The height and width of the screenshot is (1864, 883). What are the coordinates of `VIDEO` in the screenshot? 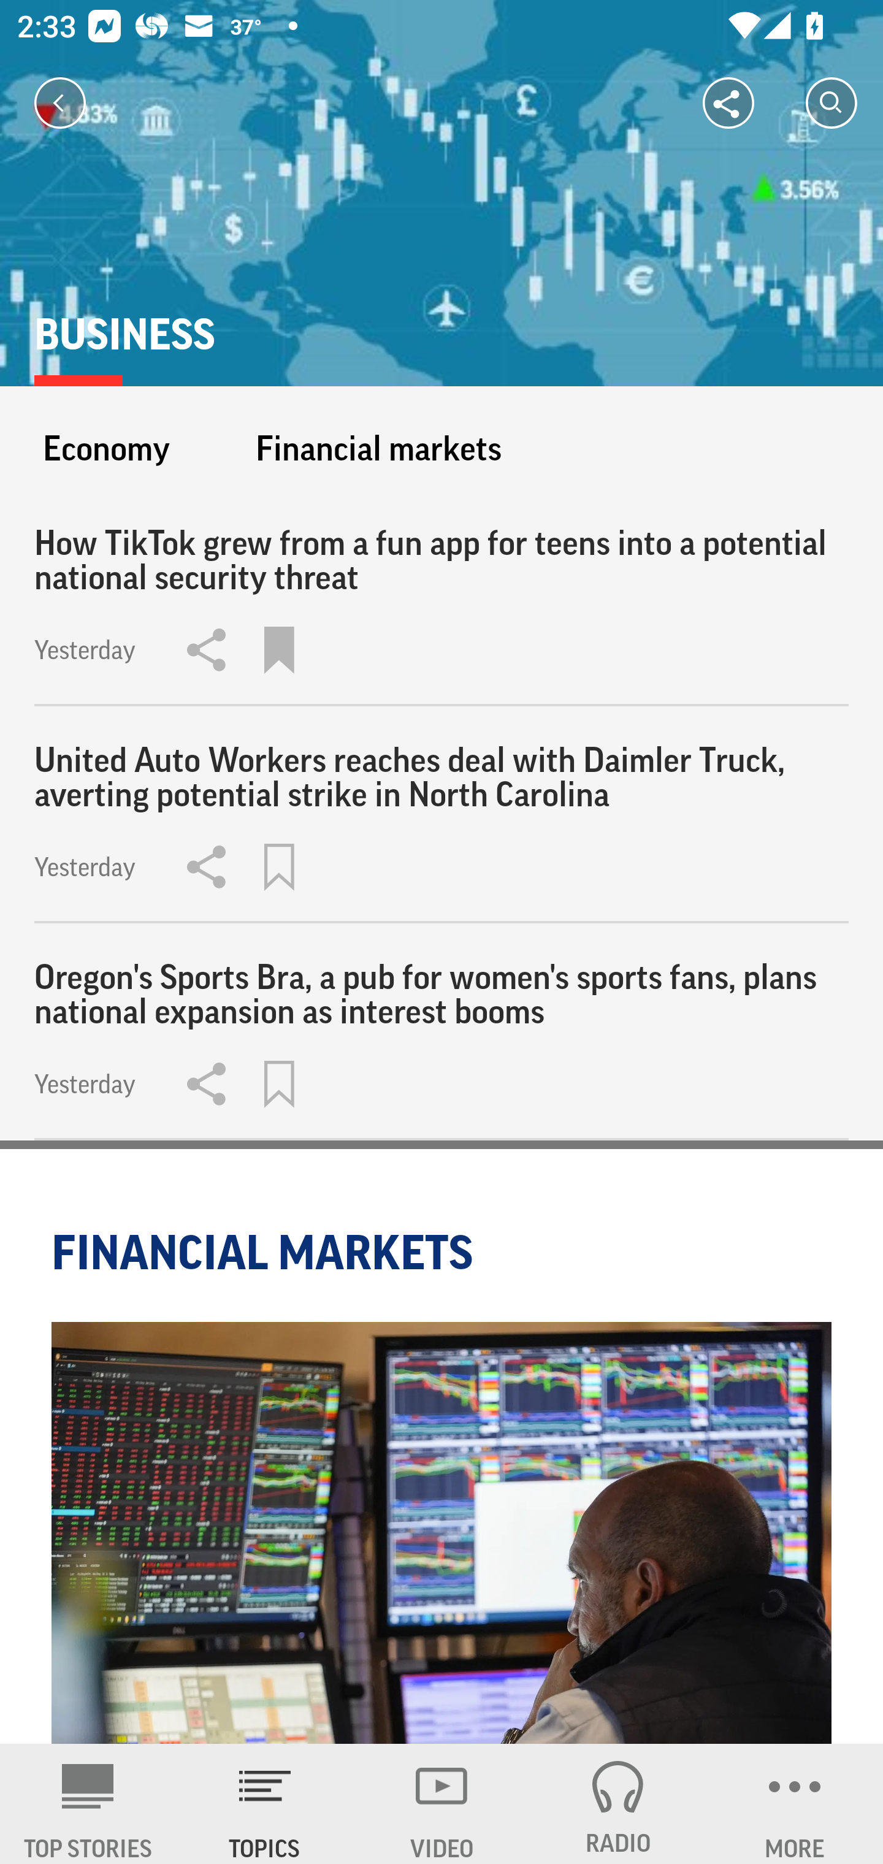 It's located at (442, 1804).